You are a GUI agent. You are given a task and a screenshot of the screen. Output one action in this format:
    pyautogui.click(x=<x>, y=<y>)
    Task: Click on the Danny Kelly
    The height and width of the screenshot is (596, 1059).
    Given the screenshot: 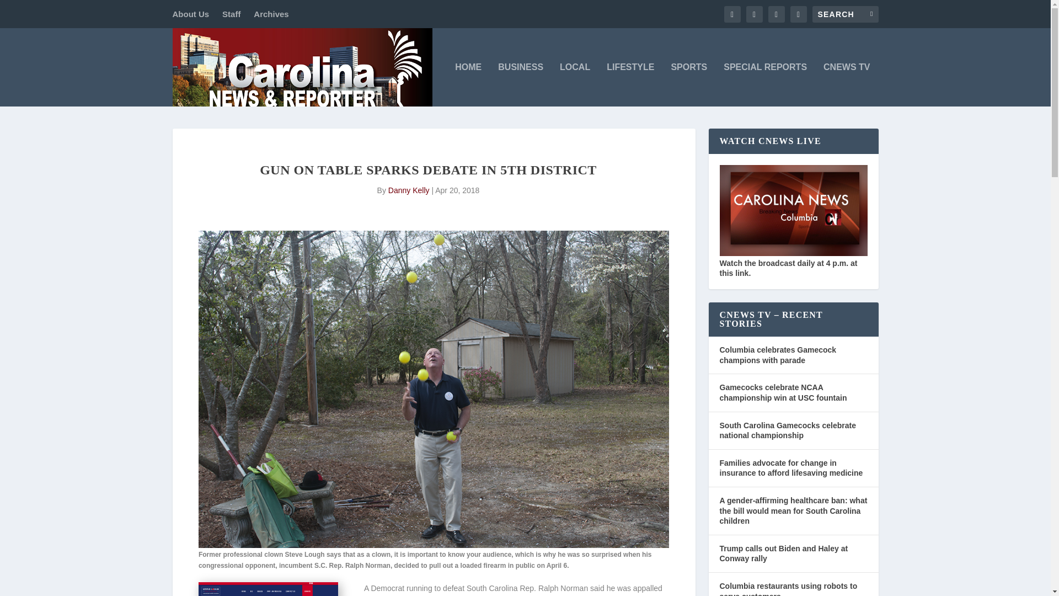 What is the action you would take?
    pyautogui.click(x=409, y=190)
    